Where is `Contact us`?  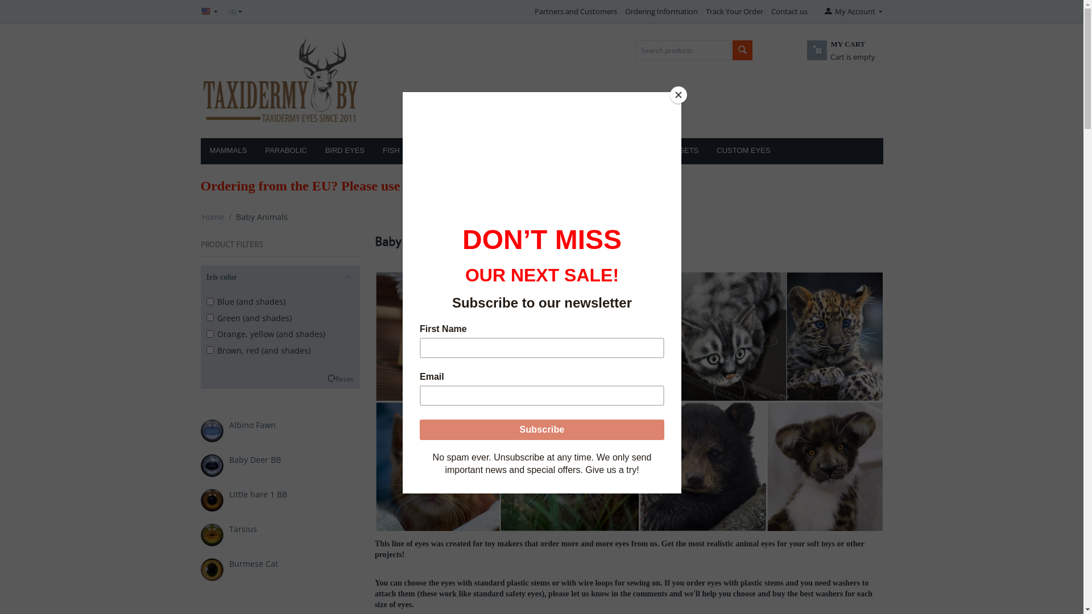
Contact us is located at coordinates (789, 11).